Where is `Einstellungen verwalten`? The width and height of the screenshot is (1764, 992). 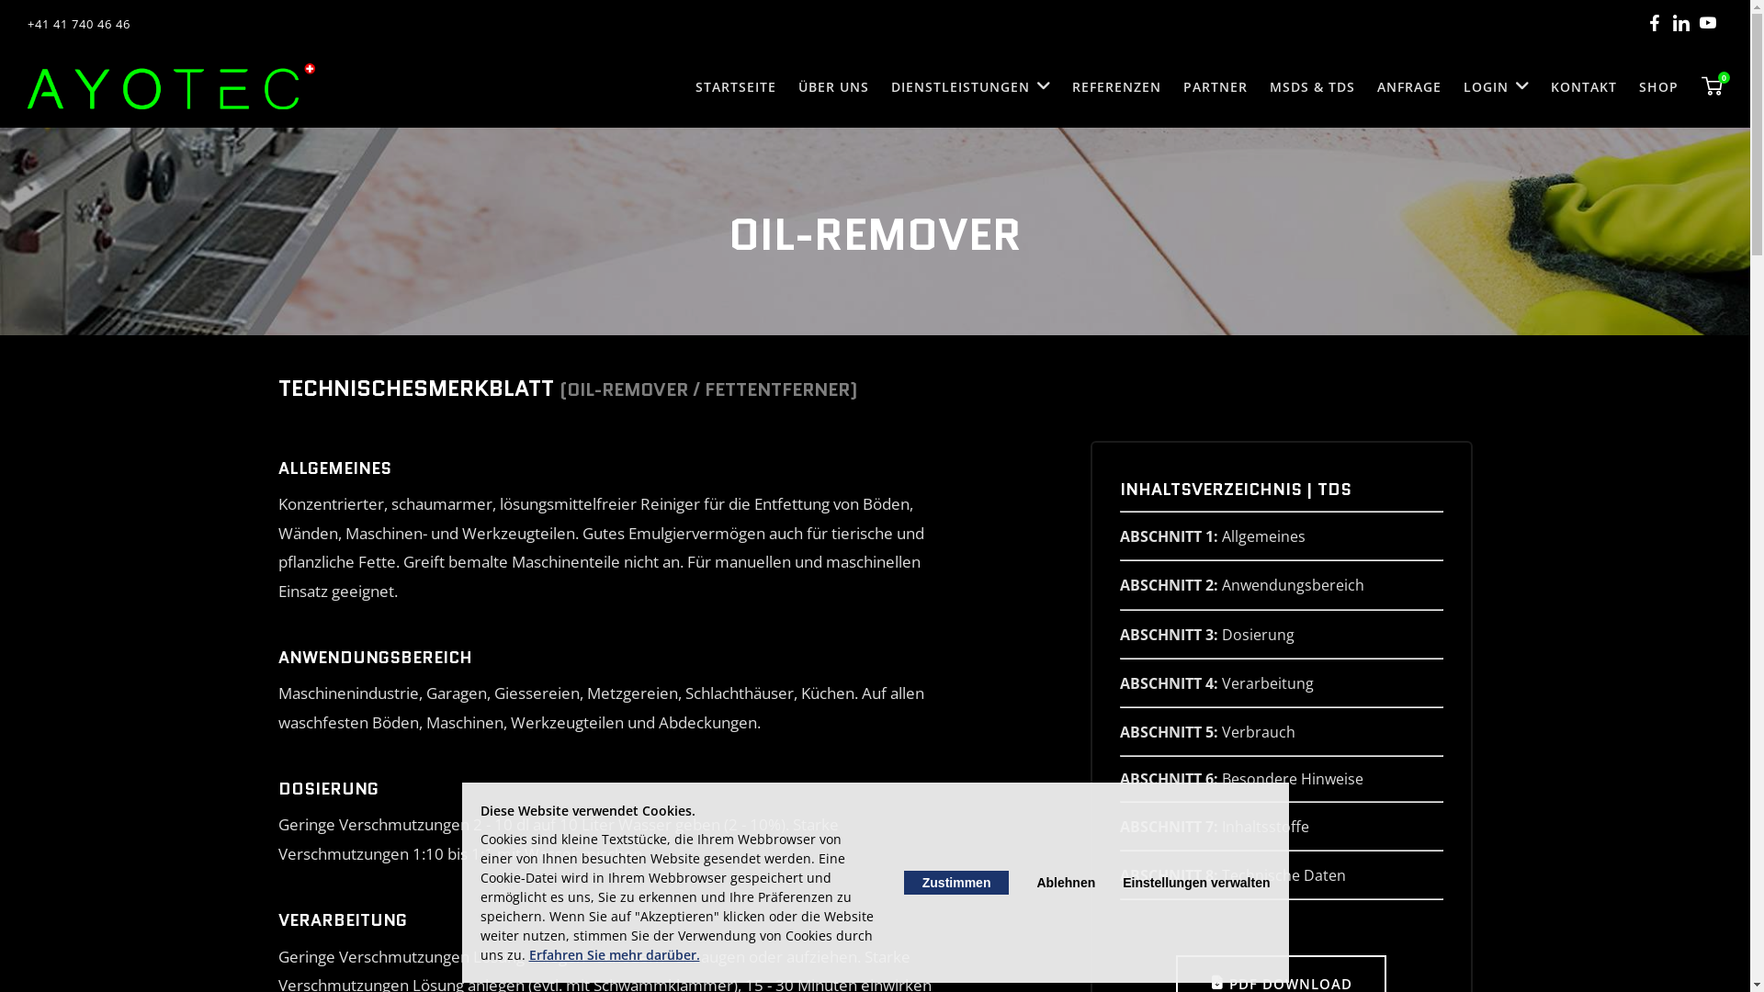
Einstellungen verwalten is located at coordinates (1196, 883).